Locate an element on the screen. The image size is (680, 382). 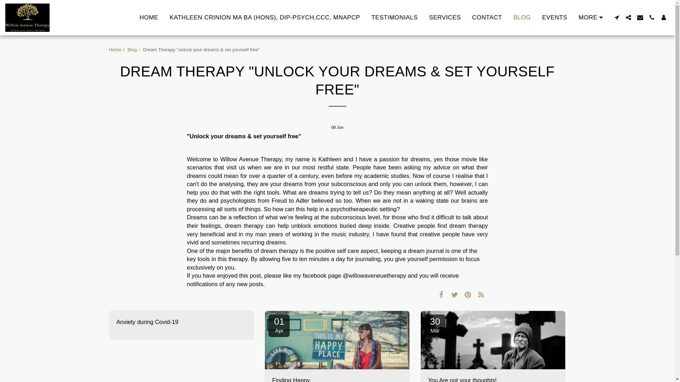
CONTACT is located at coordinates (487, 17).